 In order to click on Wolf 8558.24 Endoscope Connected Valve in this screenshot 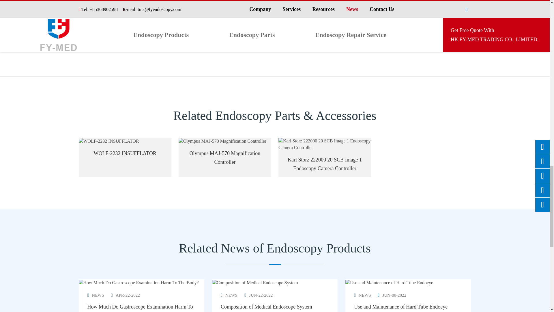, I will do `click(225, 9)`.